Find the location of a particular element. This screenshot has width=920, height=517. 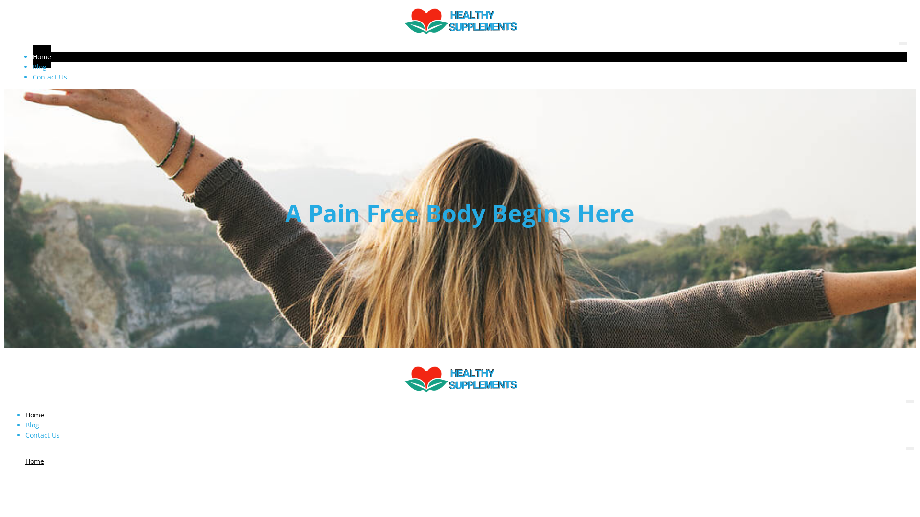

Contact Us is located at coordinates (50, 77).